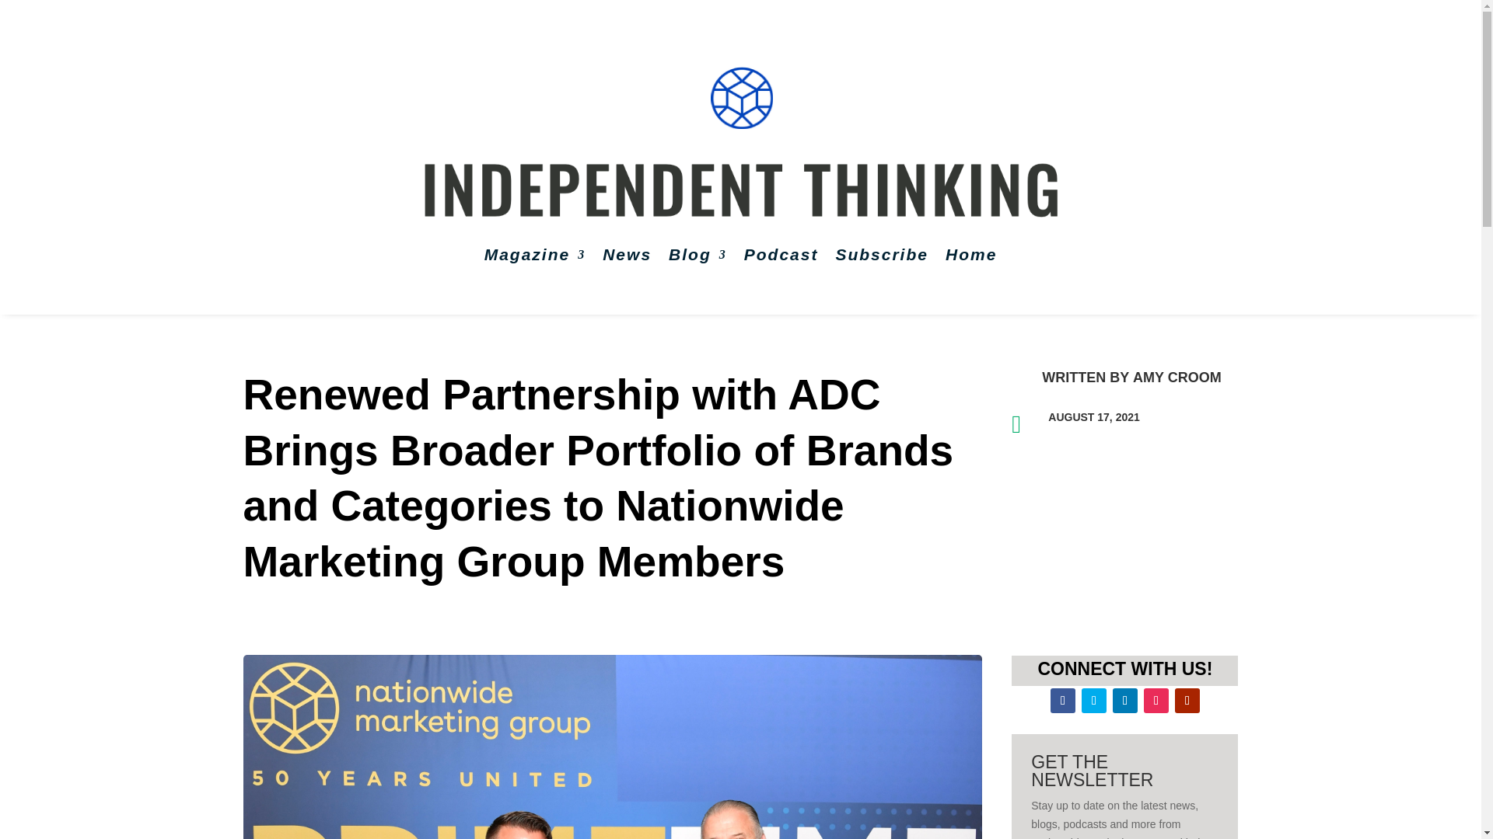 The image size is (1493, 839). What do you see at coordinates (1062, 701) in the screenshot?
I see `Follow on Facebook` at bounding box center [1062, 701].